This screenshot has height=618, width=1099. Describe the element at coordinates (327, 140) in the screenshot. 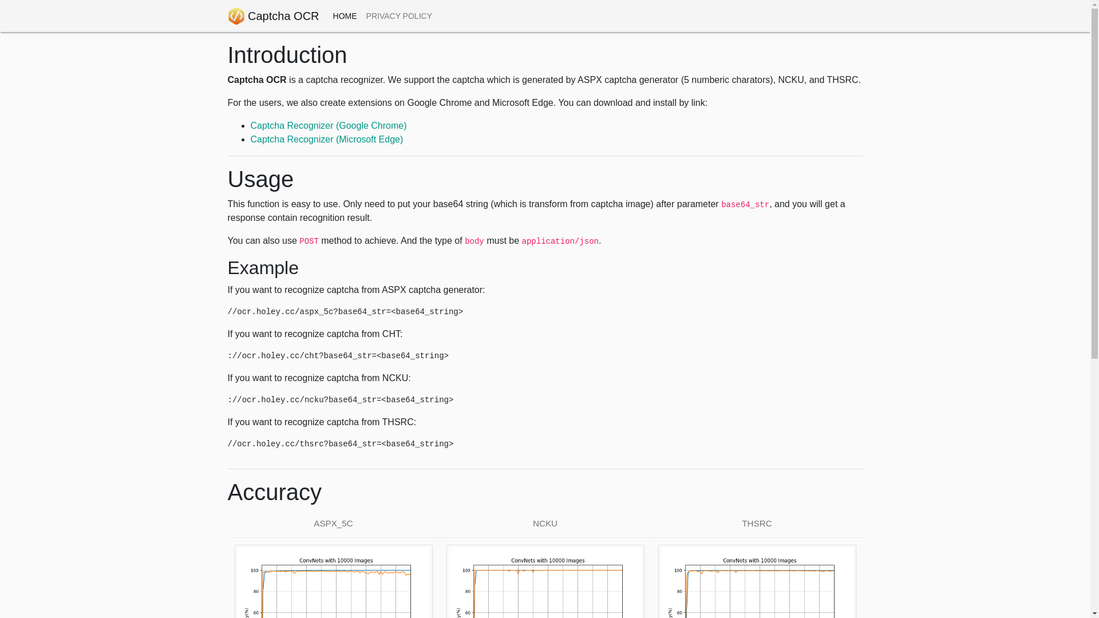

I see `Captcha Recognizer (Microsoft Edge)` at that location.